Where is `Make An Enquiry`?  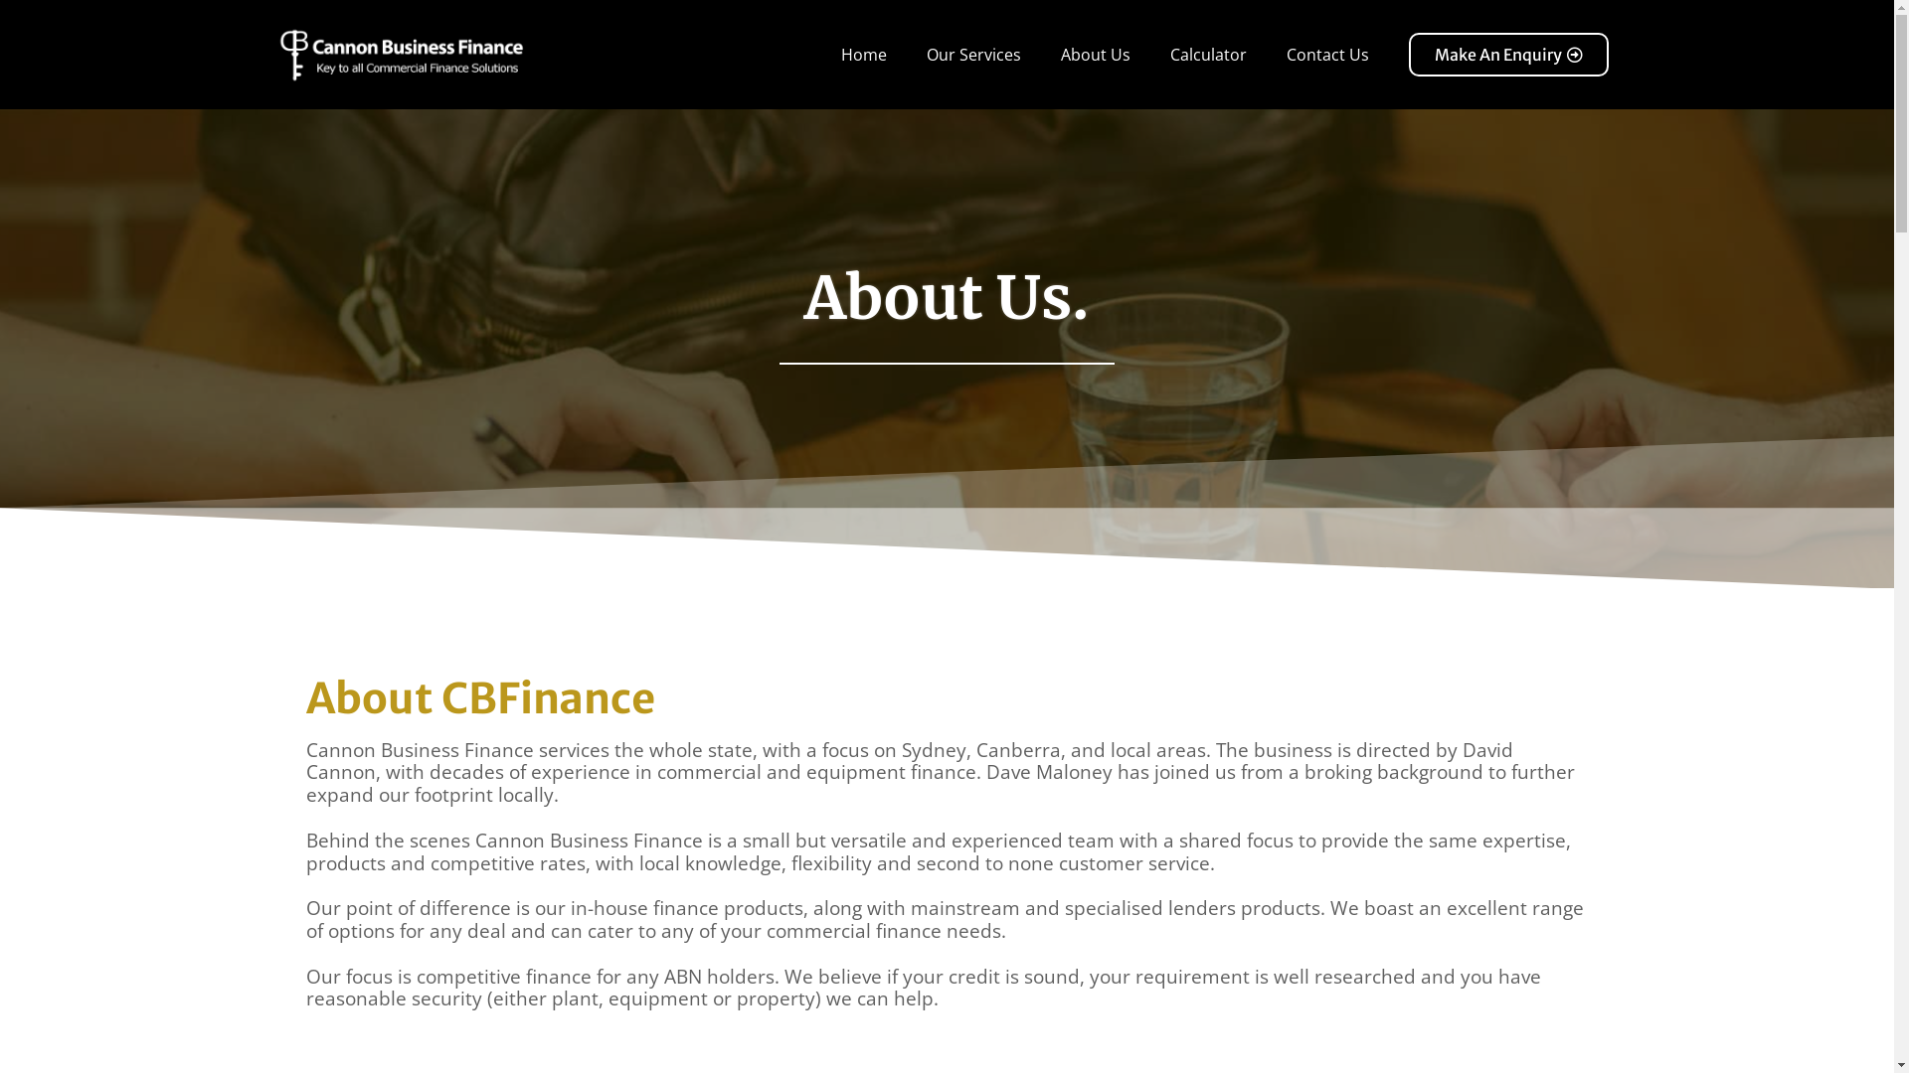 Make An Enquiry is located at coordinates (1509, 55).